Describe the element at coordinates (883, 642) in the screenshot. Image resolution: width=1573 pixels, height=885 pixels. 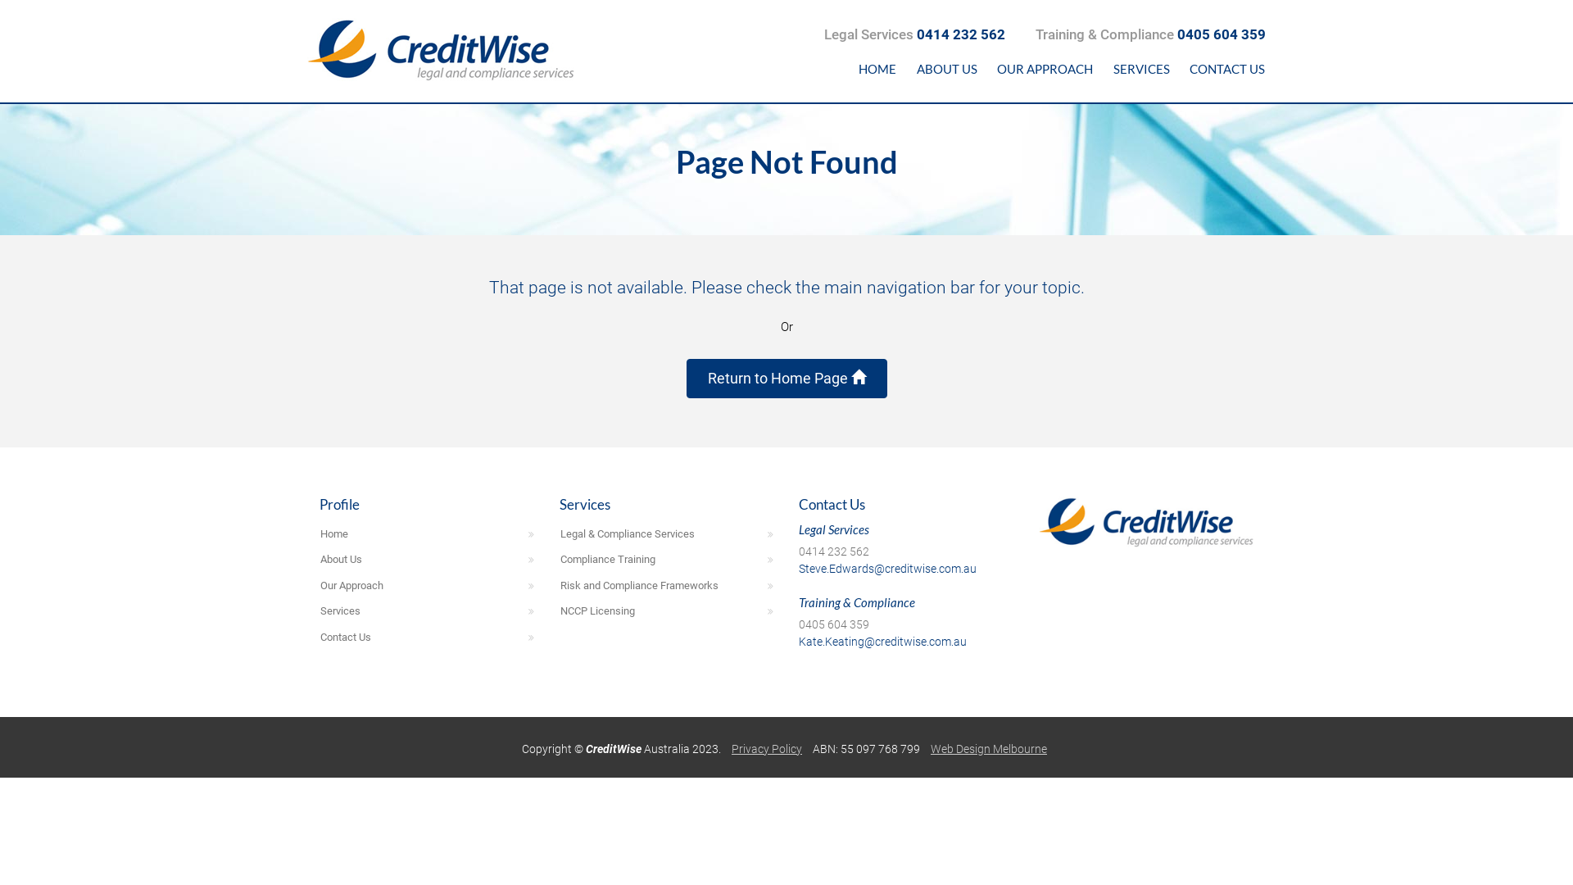
I see `Kate.Keating@creditwise.com.au` at that location.